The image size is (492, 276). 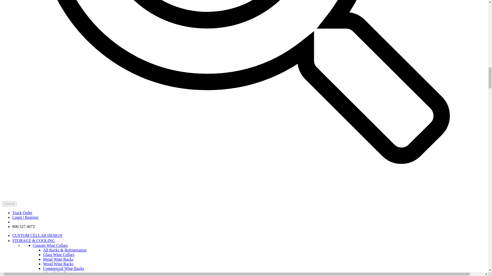 I want to click on Custom Wine Cellars, so click(x=50, y=245).